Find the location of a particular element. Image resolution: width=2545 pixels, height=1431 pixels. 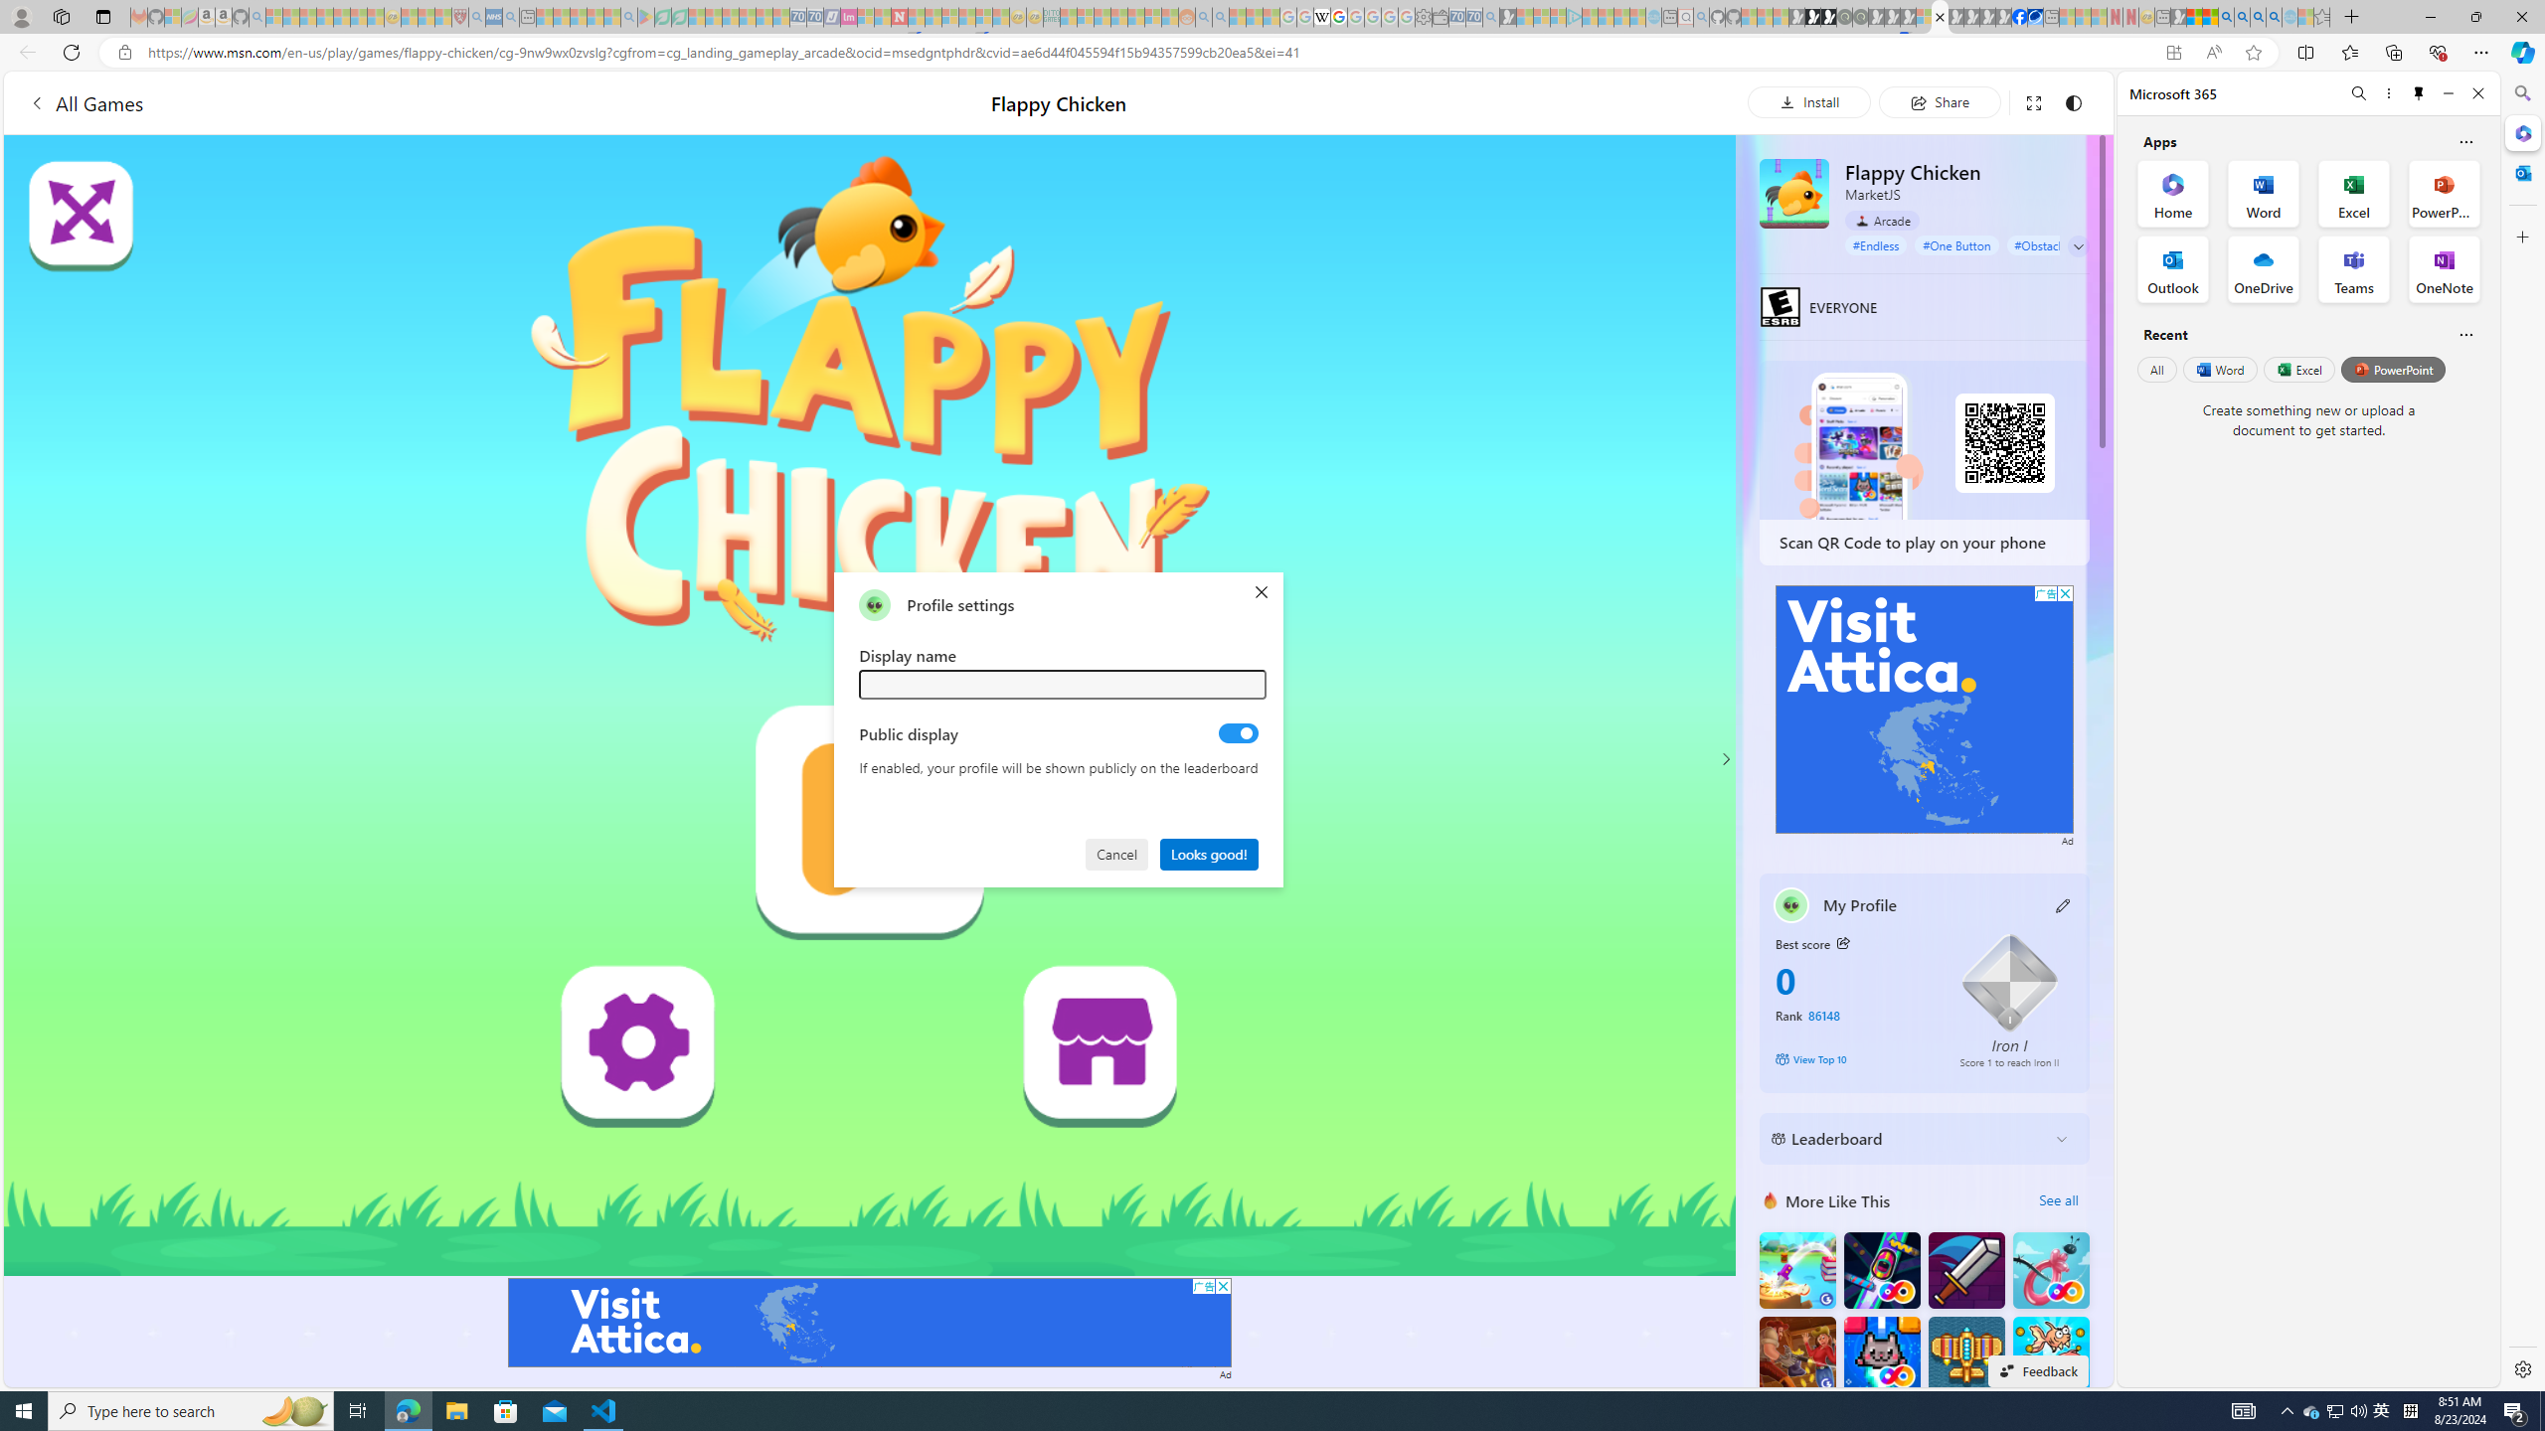

Bing AI - Search is located at coordinates (2225, 17).